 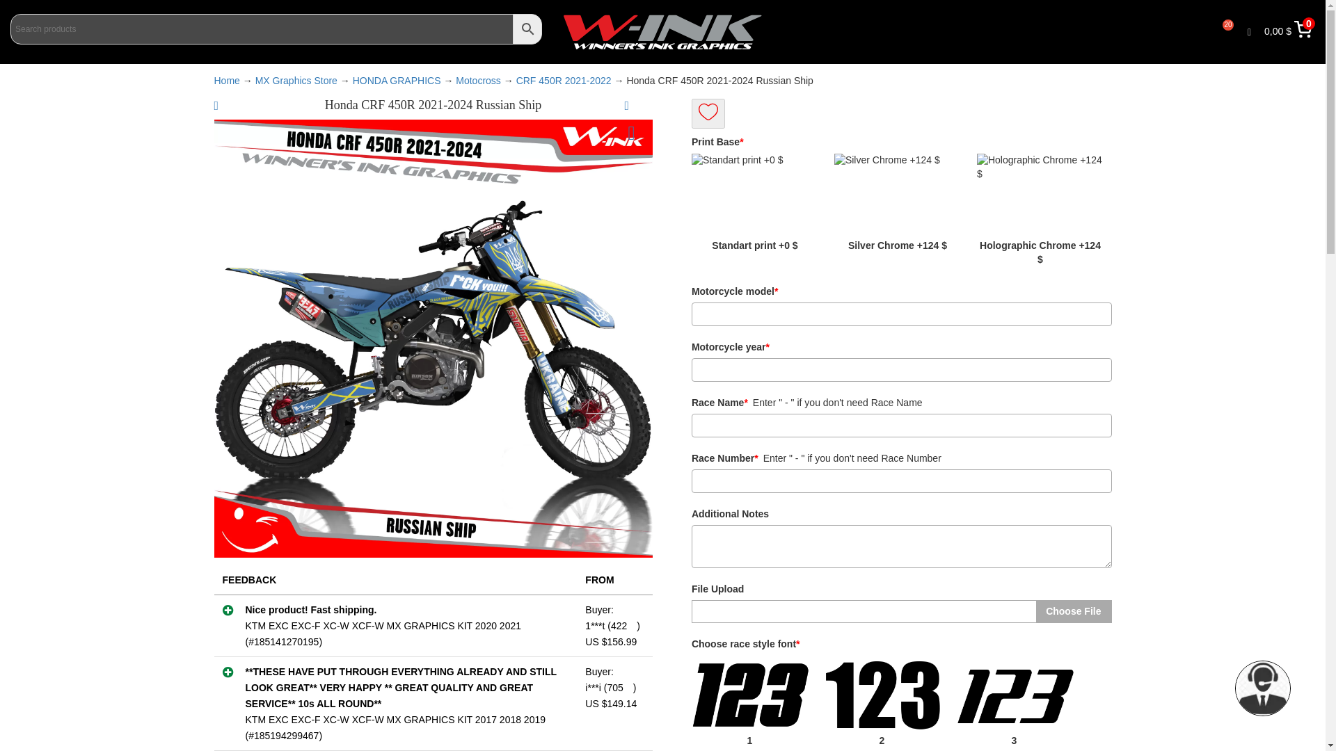 What do you see at coordinates (564, 81) in the screenshot?
I see `CRF 450R 2021-2022` at bounding box center [564, 81].